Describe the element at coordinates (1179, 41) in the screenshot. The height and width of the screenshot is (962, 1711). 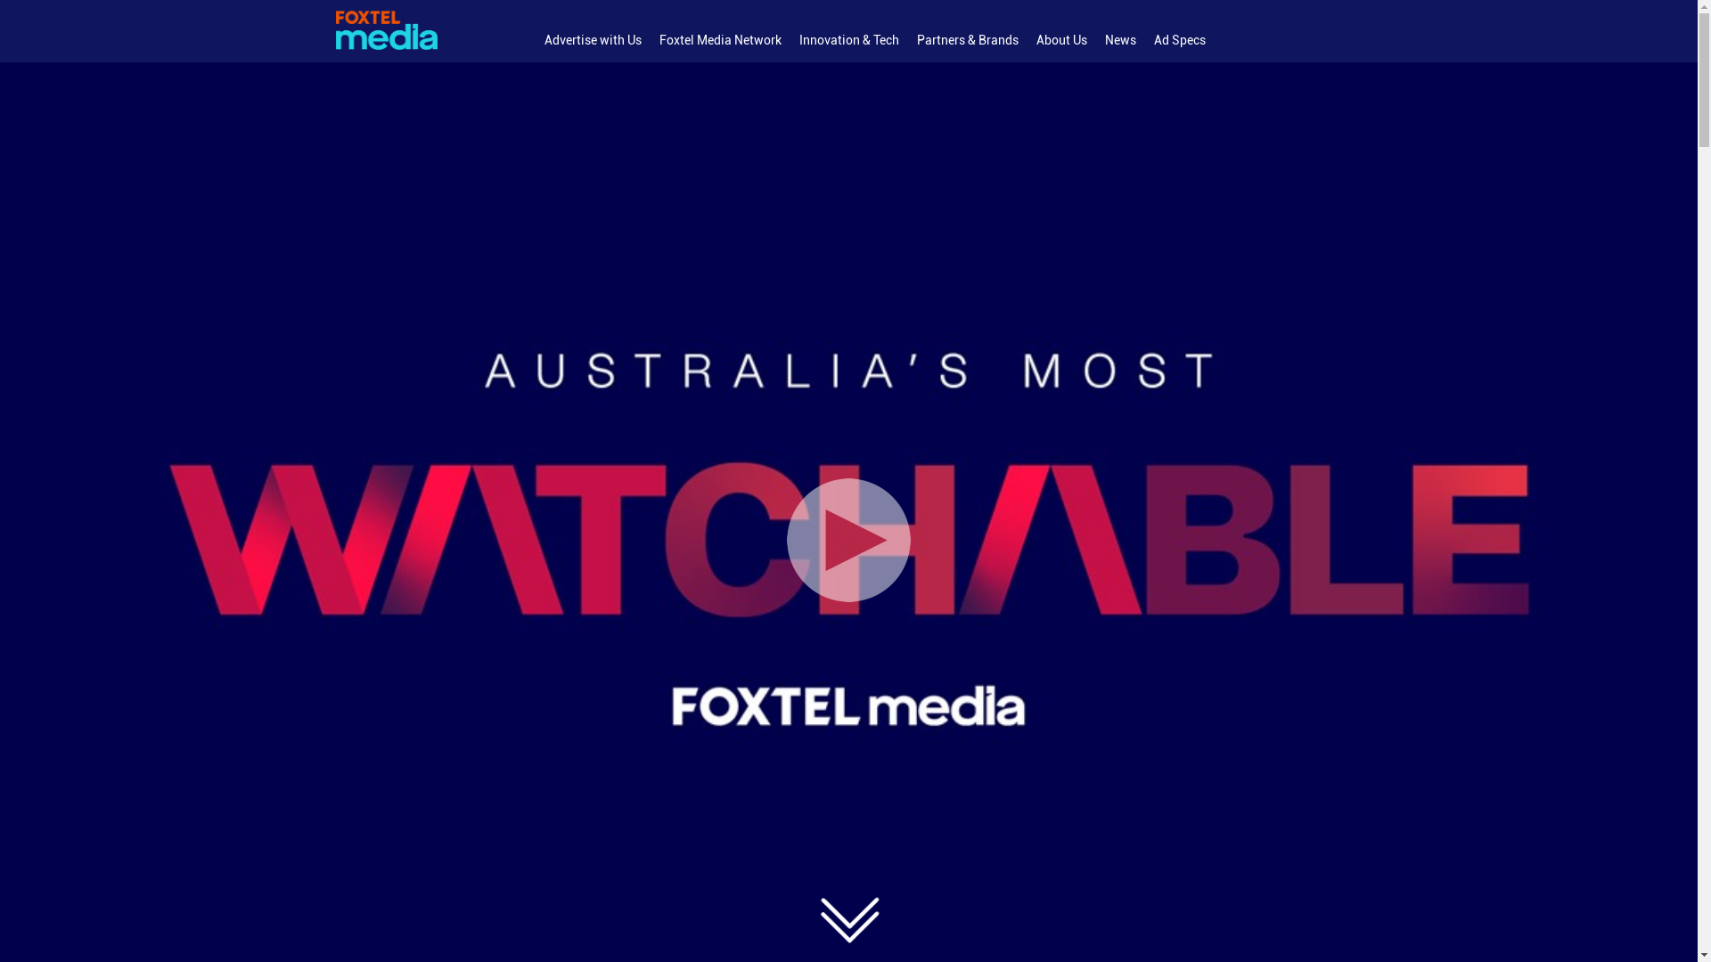
I see `Ad Specs` at that location.